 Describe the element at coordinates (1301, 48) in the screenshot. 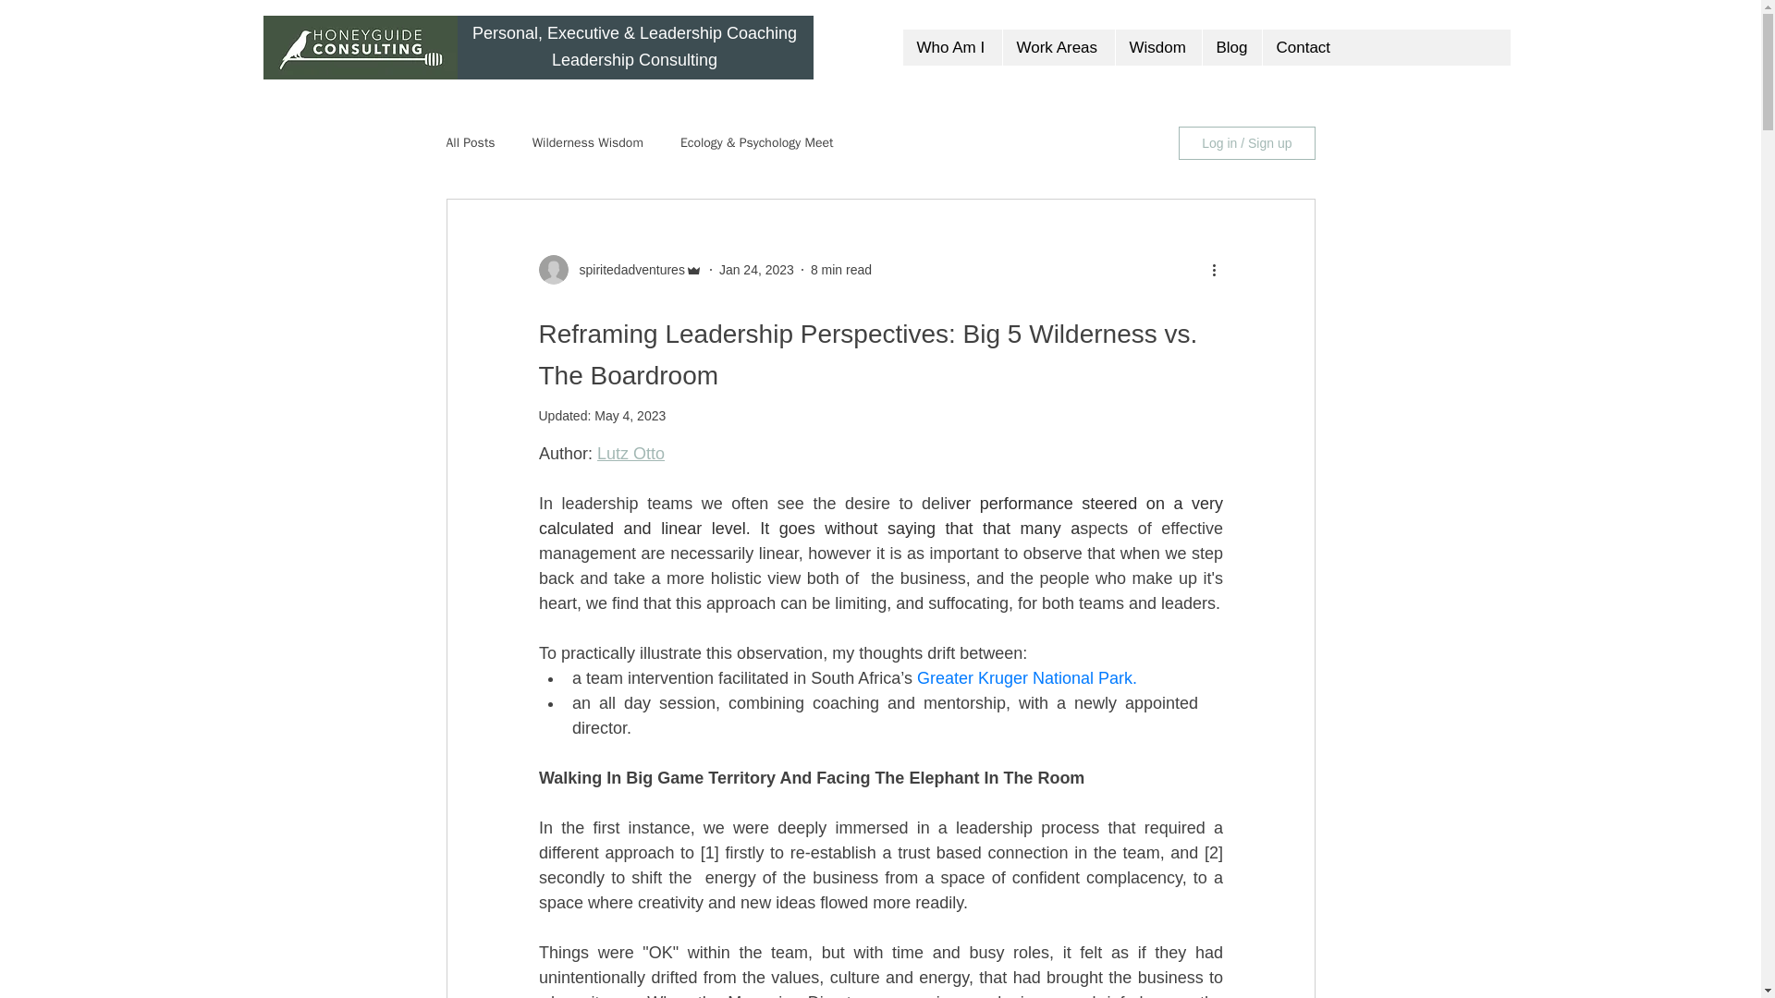

I see `Contact` at that location.